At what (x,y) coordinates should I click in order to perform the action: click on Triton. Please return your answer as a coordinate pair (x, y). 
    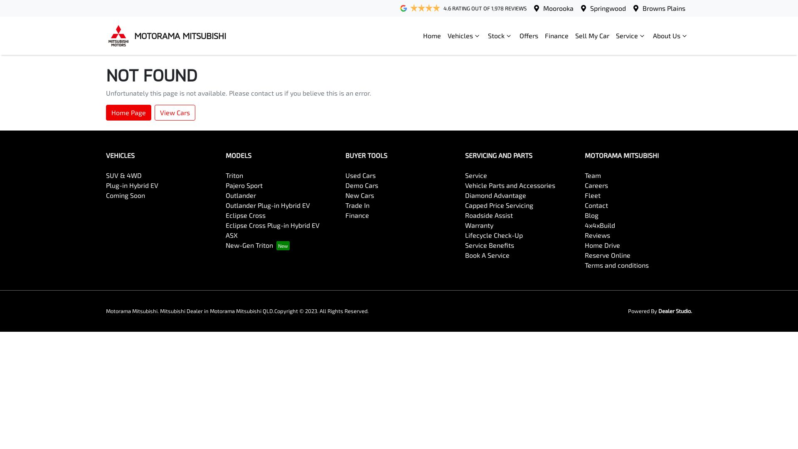
    Looking at the image, I should click on (234, 175).